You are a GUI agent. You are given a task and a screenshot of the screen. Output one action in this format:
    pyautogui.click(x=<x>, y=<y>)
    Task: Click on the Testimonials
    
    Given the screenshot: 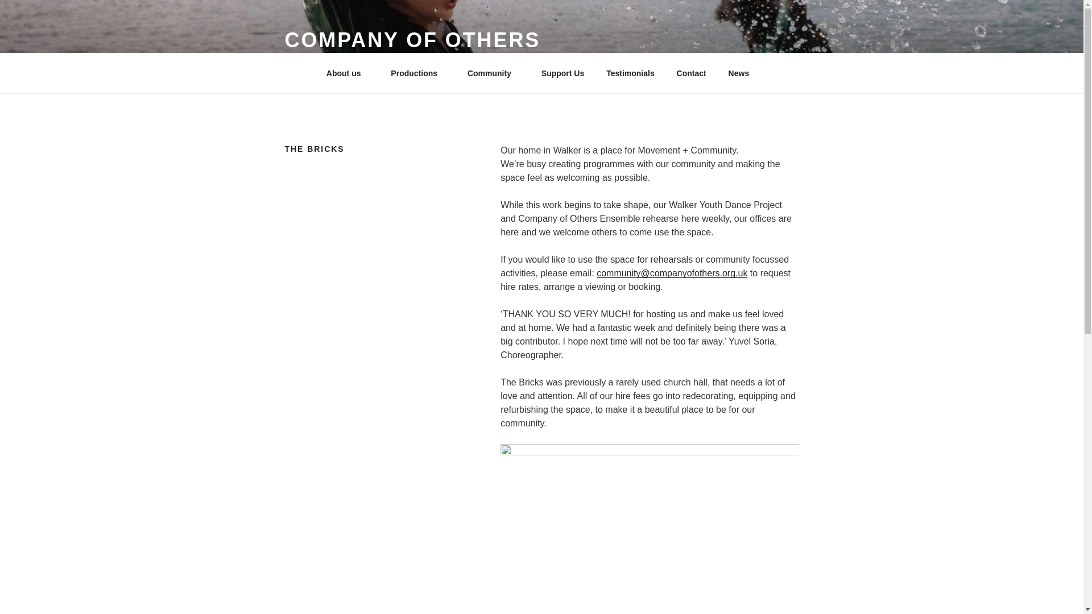 What is the action you would take?
    pyautogui.click(x=630, y=73)
    